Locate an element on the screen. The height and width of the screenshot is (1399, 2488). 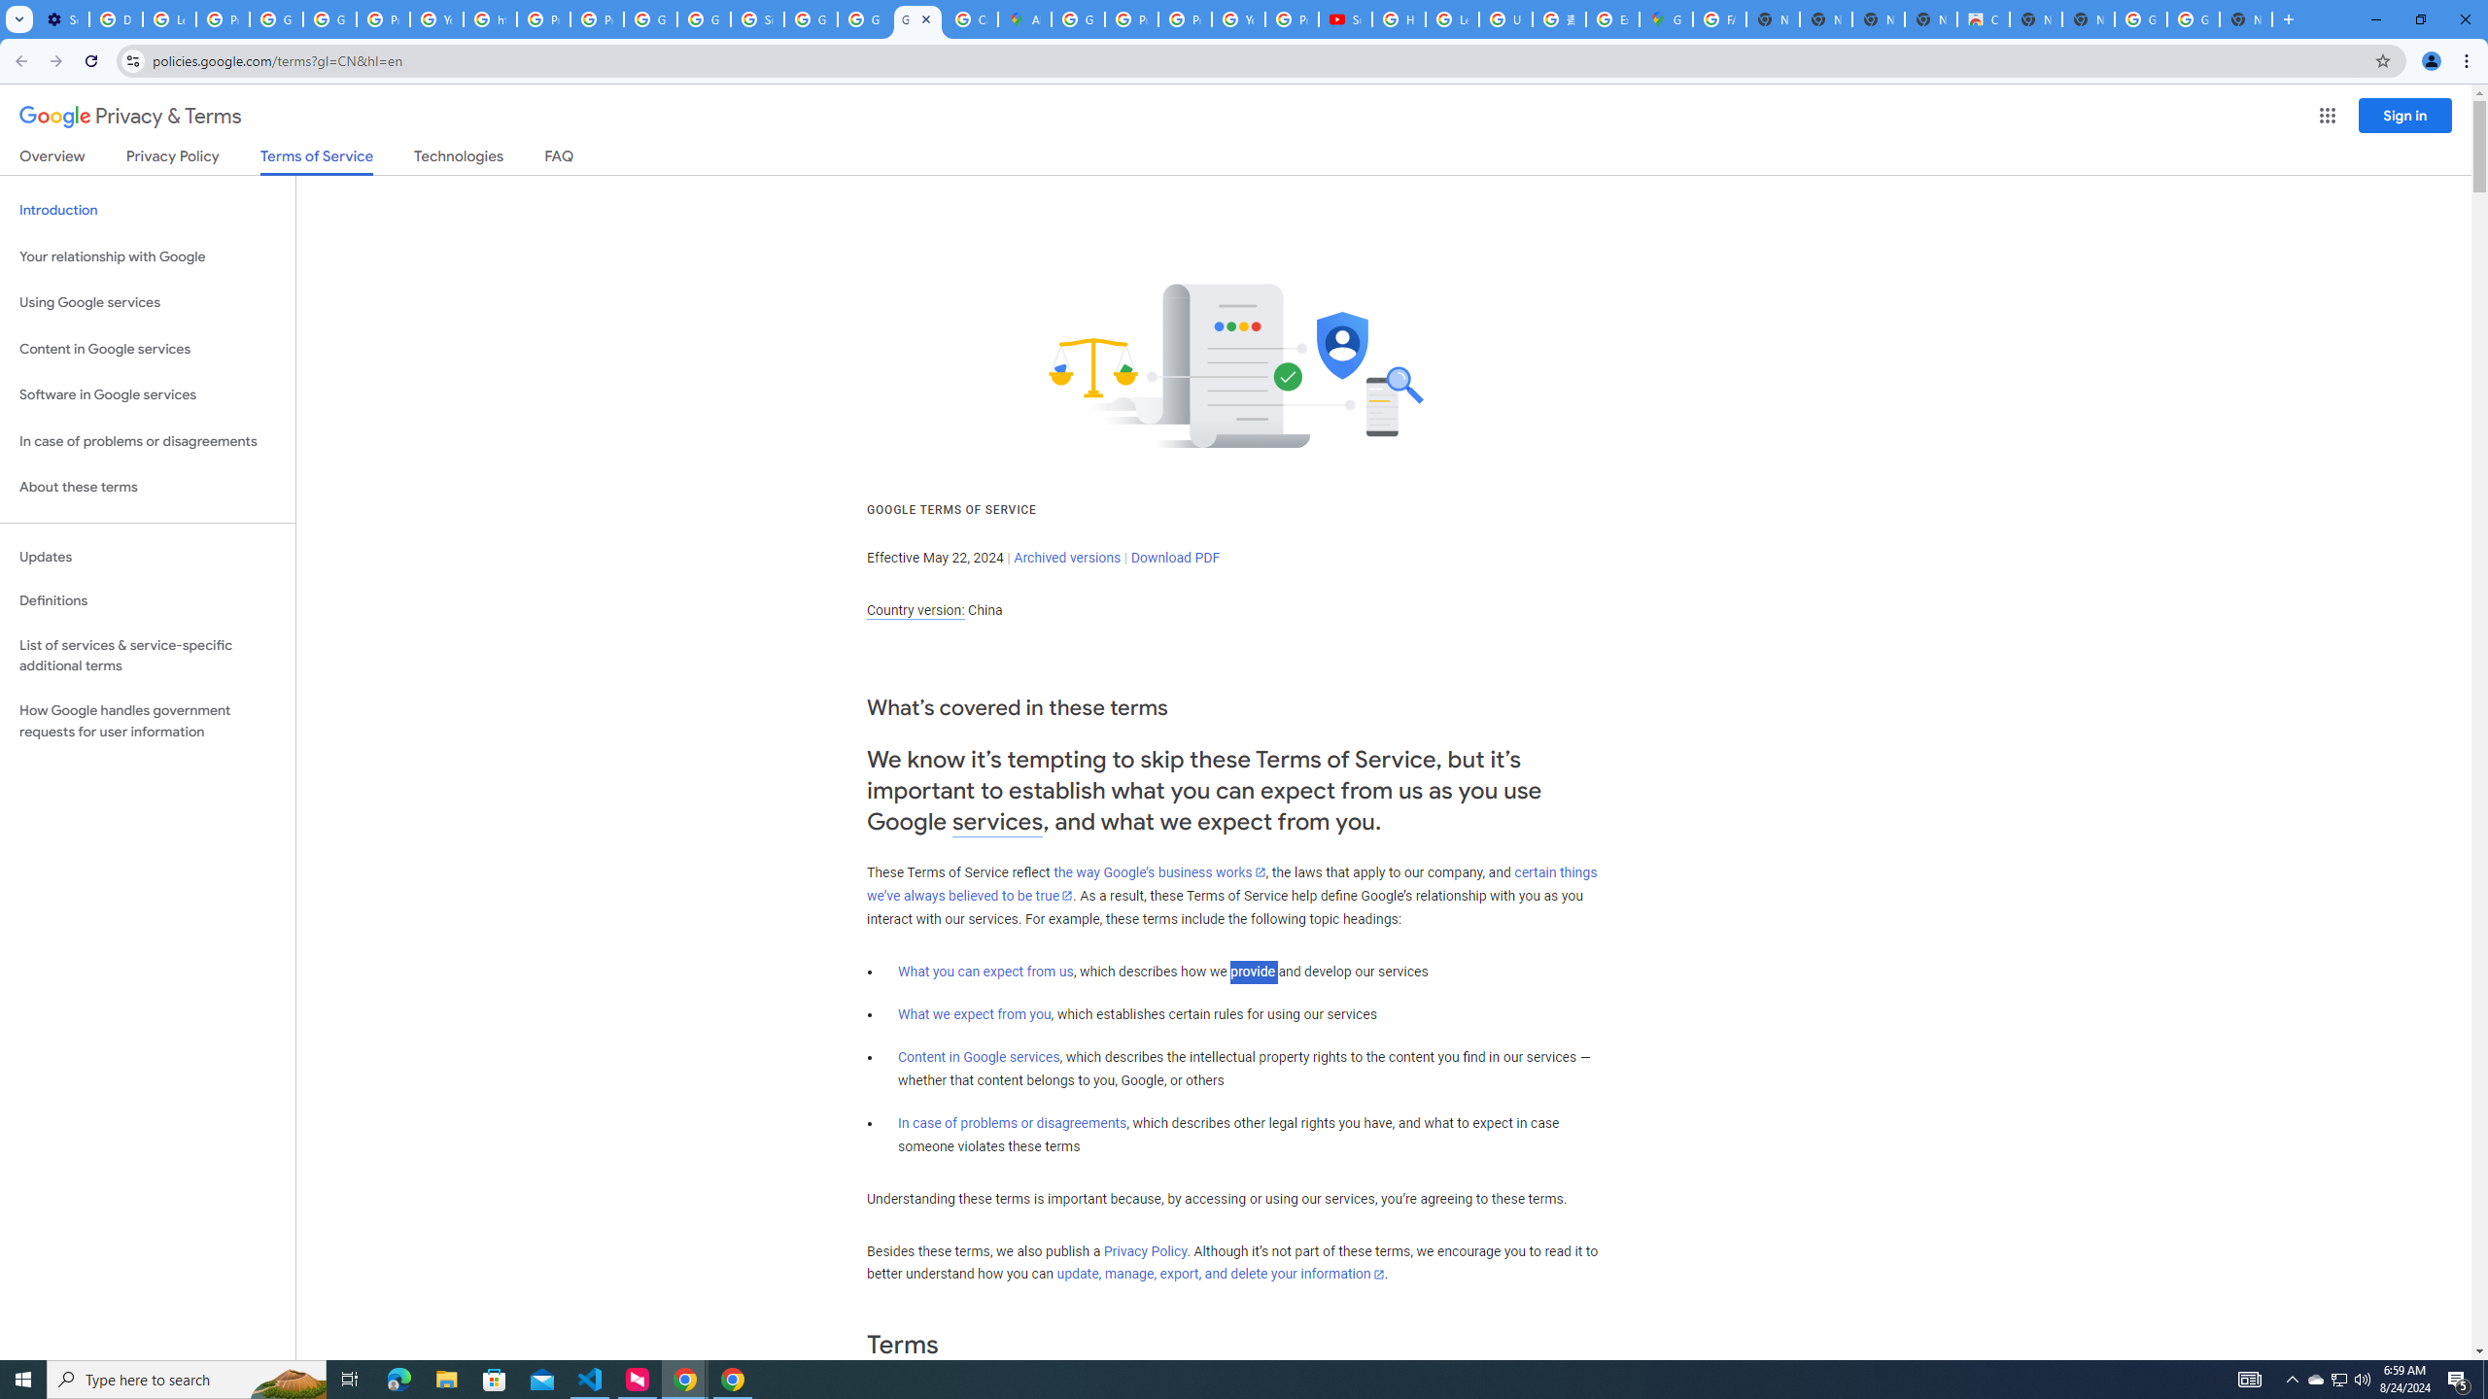
Google Images is located at coordinates (2140, 19).